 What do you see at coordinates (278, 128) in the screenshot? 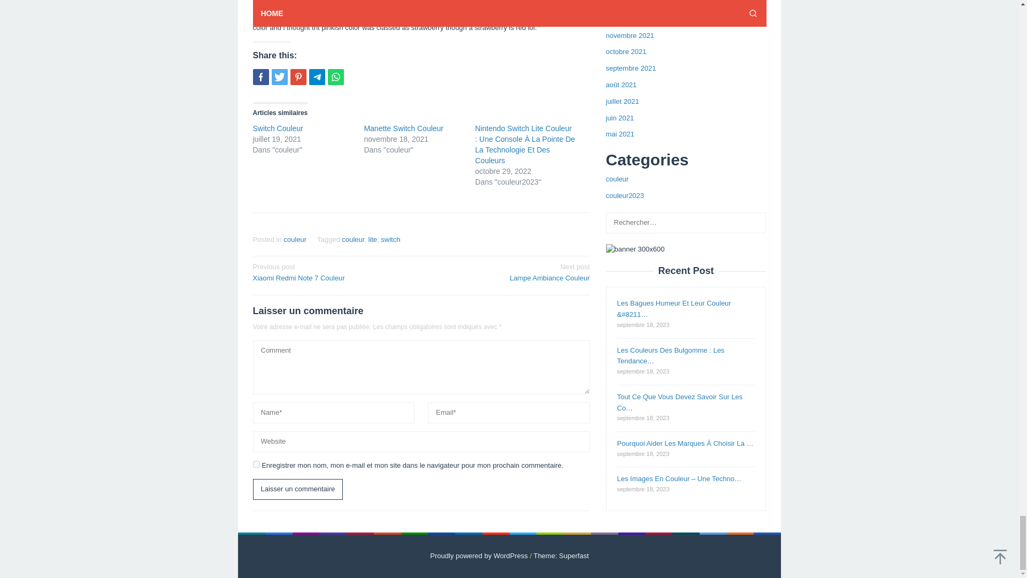
I see `Share this` at bounding box center [278, 128].